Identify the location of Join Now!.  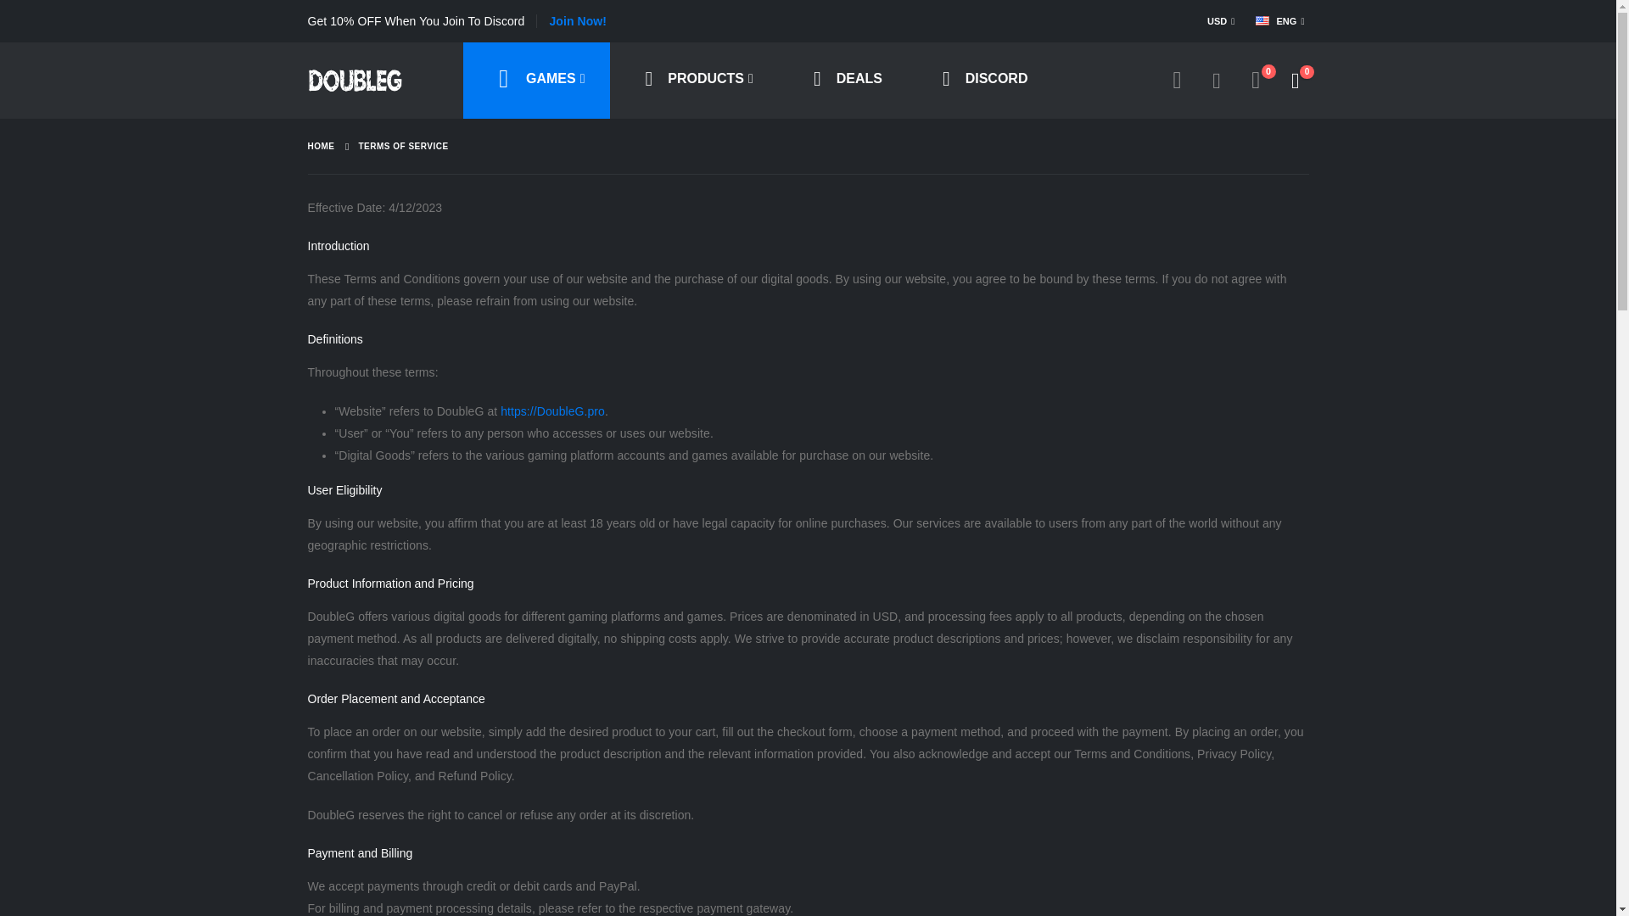
(577, 21).